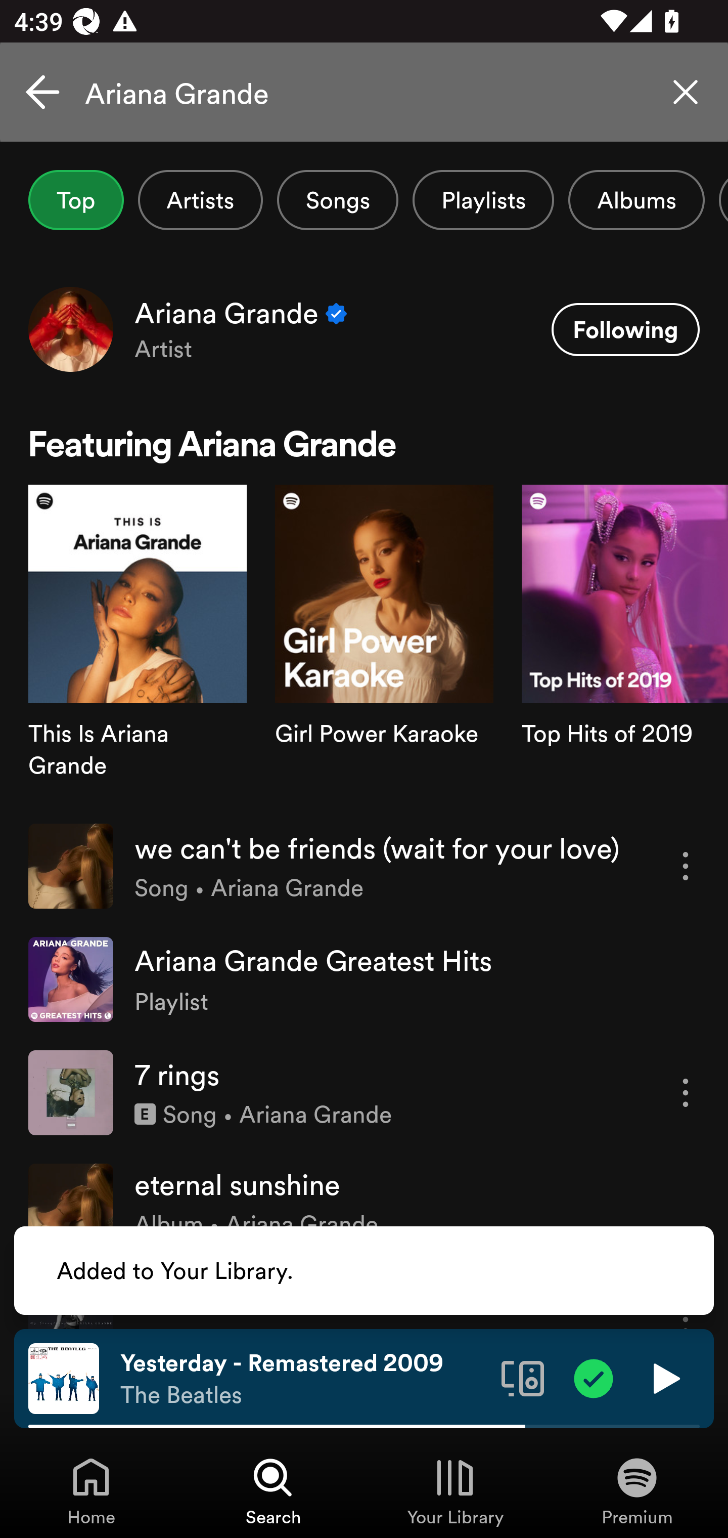 This screenshot has height=1538, width=728. I want to click on Ariana Grande Greatest Hits Playlist, so click(364, 979).